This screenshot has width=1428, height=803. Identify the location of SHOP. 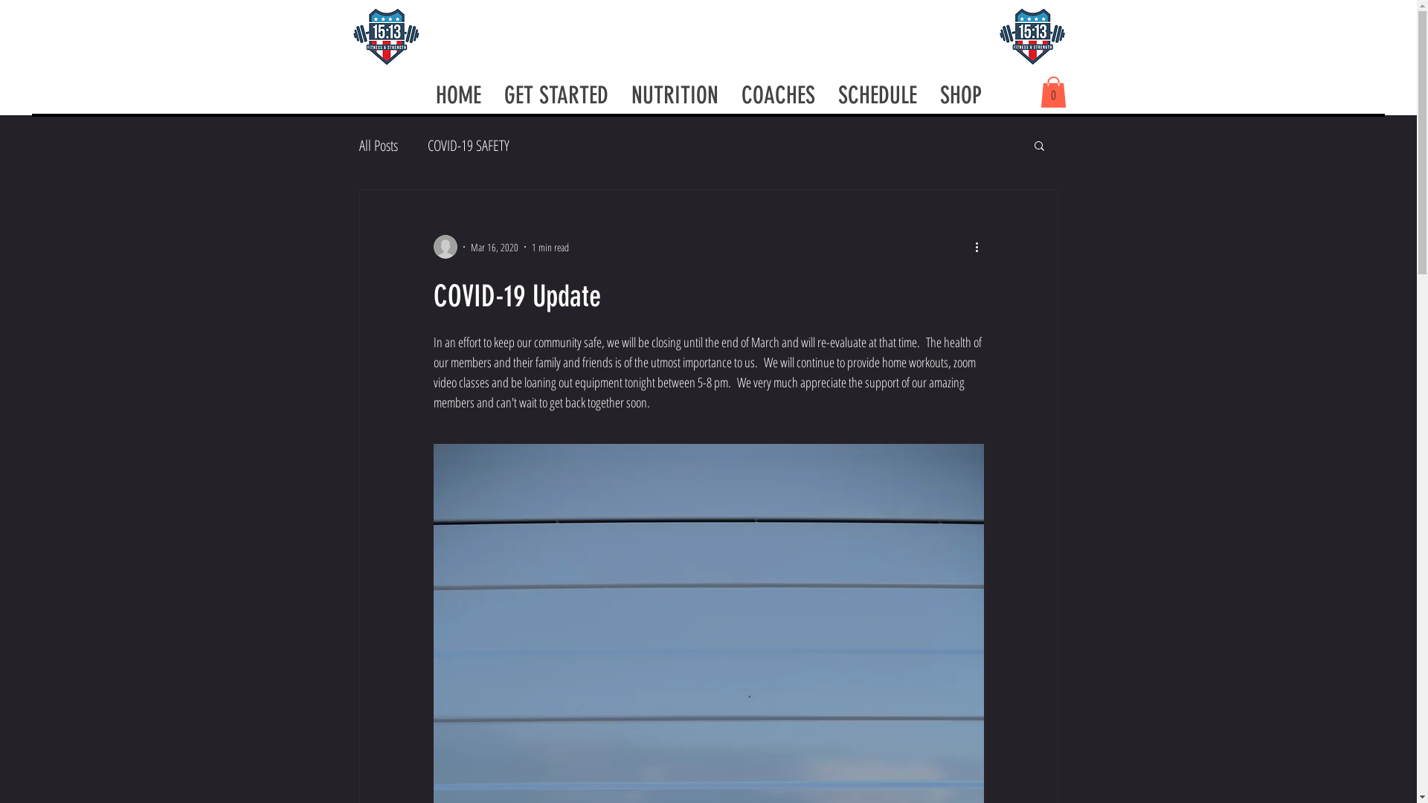
(961, 95).